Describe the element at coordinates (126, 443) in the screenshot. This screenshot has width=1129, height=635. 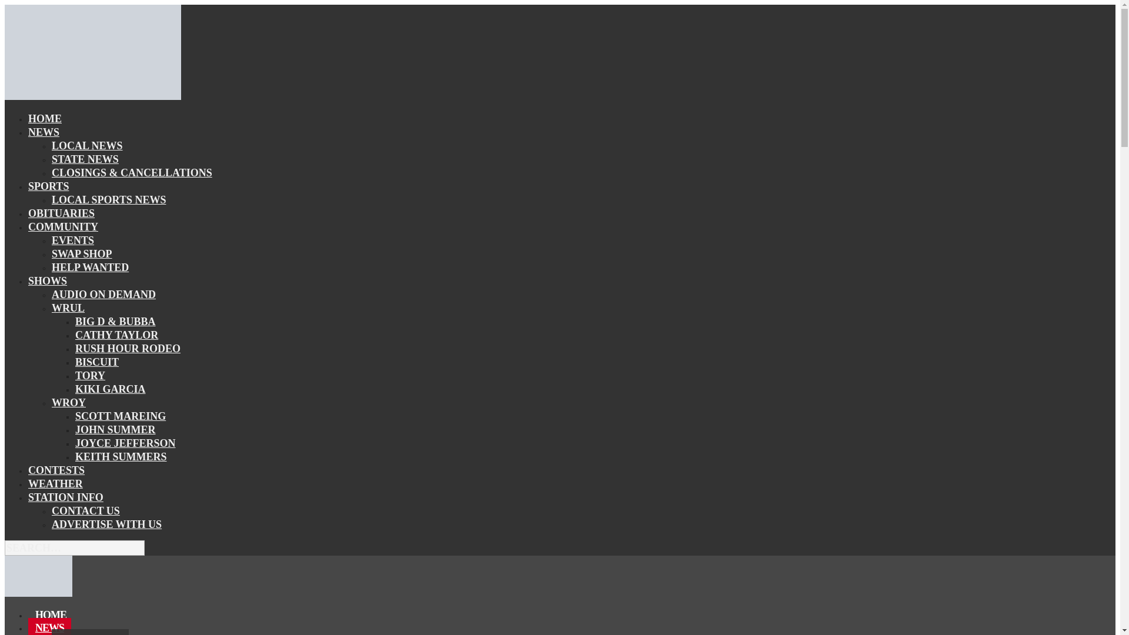
I see `JOYCE JEFFERSON` at that location.